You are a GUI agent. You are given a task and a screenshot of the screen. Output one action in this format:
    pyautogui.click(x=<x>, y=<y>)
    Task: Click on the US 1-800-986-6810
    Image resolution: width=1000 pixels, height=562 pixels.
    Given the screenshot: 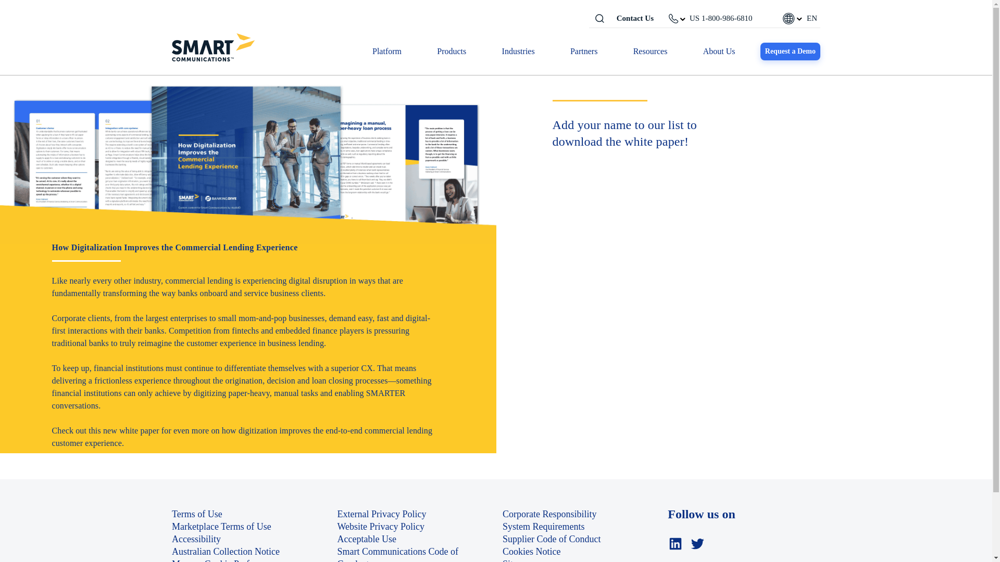 What is the action you would take?
    pyautogui.click(x=721, y=18)
    